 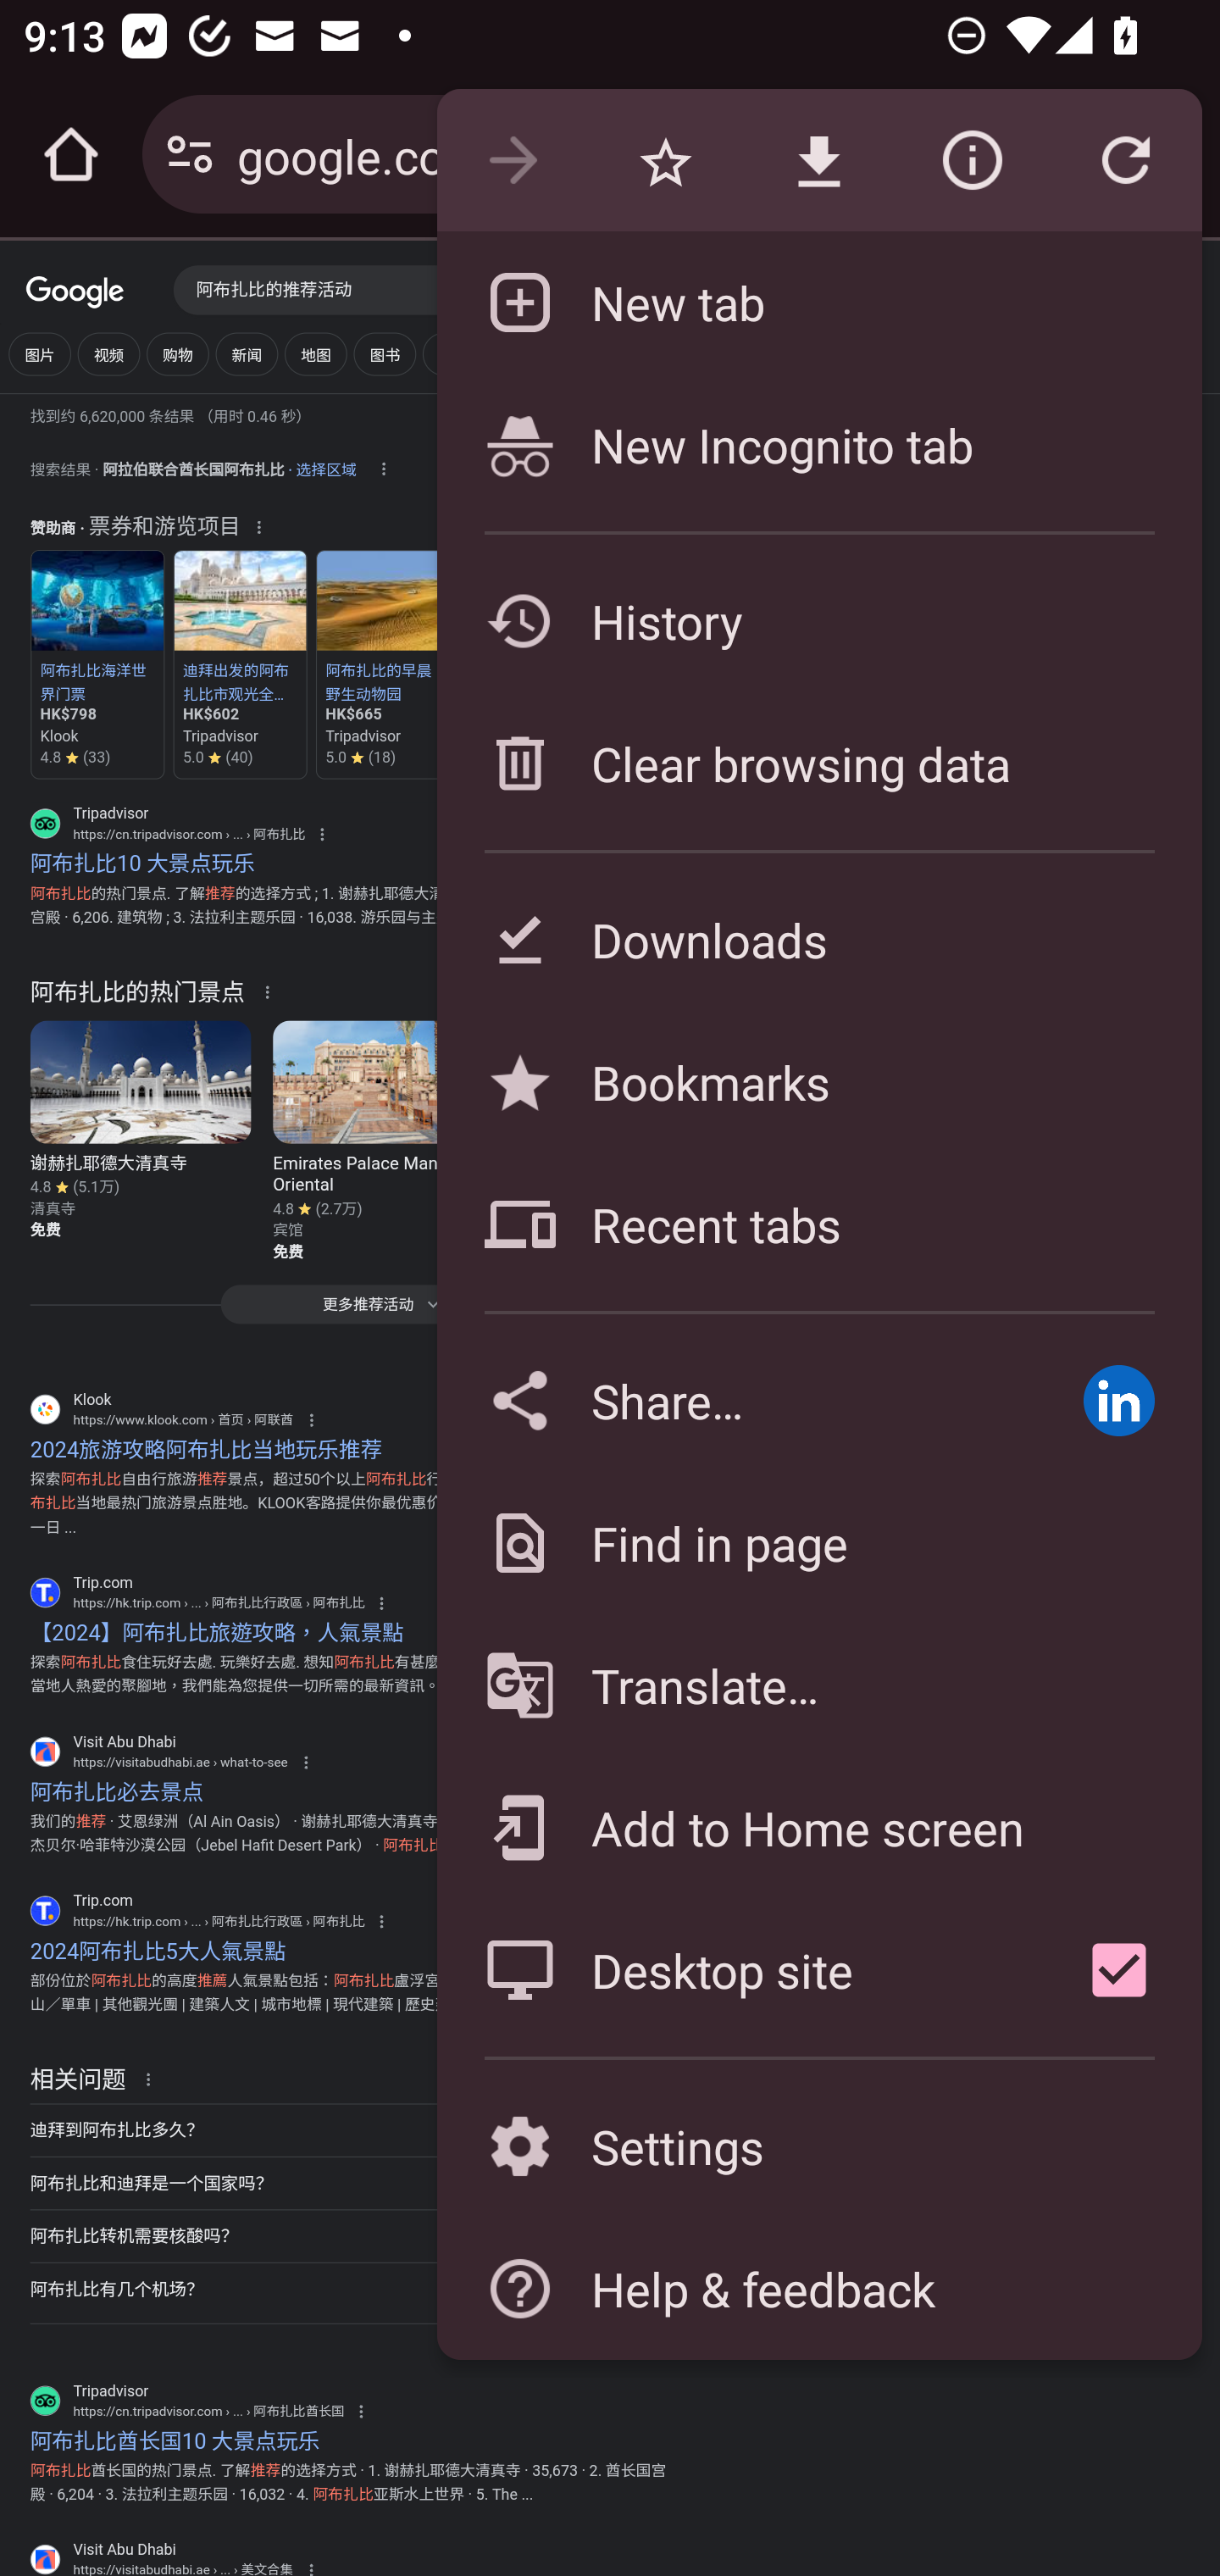 What do you see at coordinates (818, 1686) in the screenshot?
I see `Translate…` at bounding box center [818, 1686].